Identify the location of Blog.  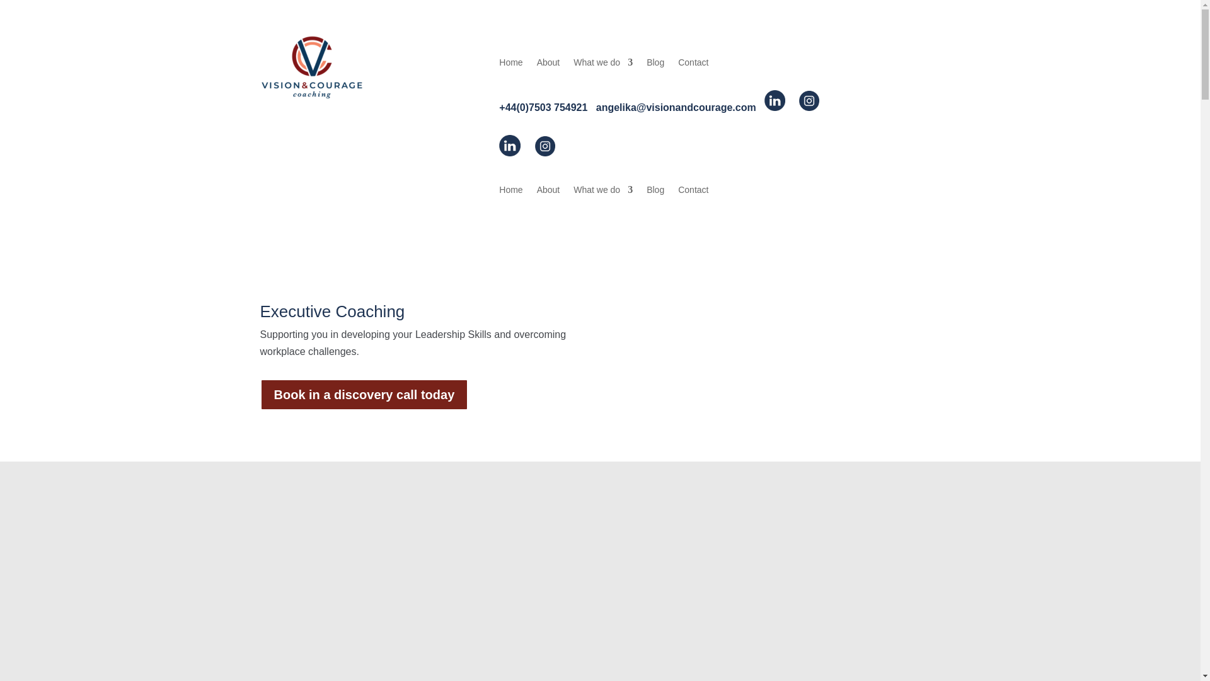
(655, 192).